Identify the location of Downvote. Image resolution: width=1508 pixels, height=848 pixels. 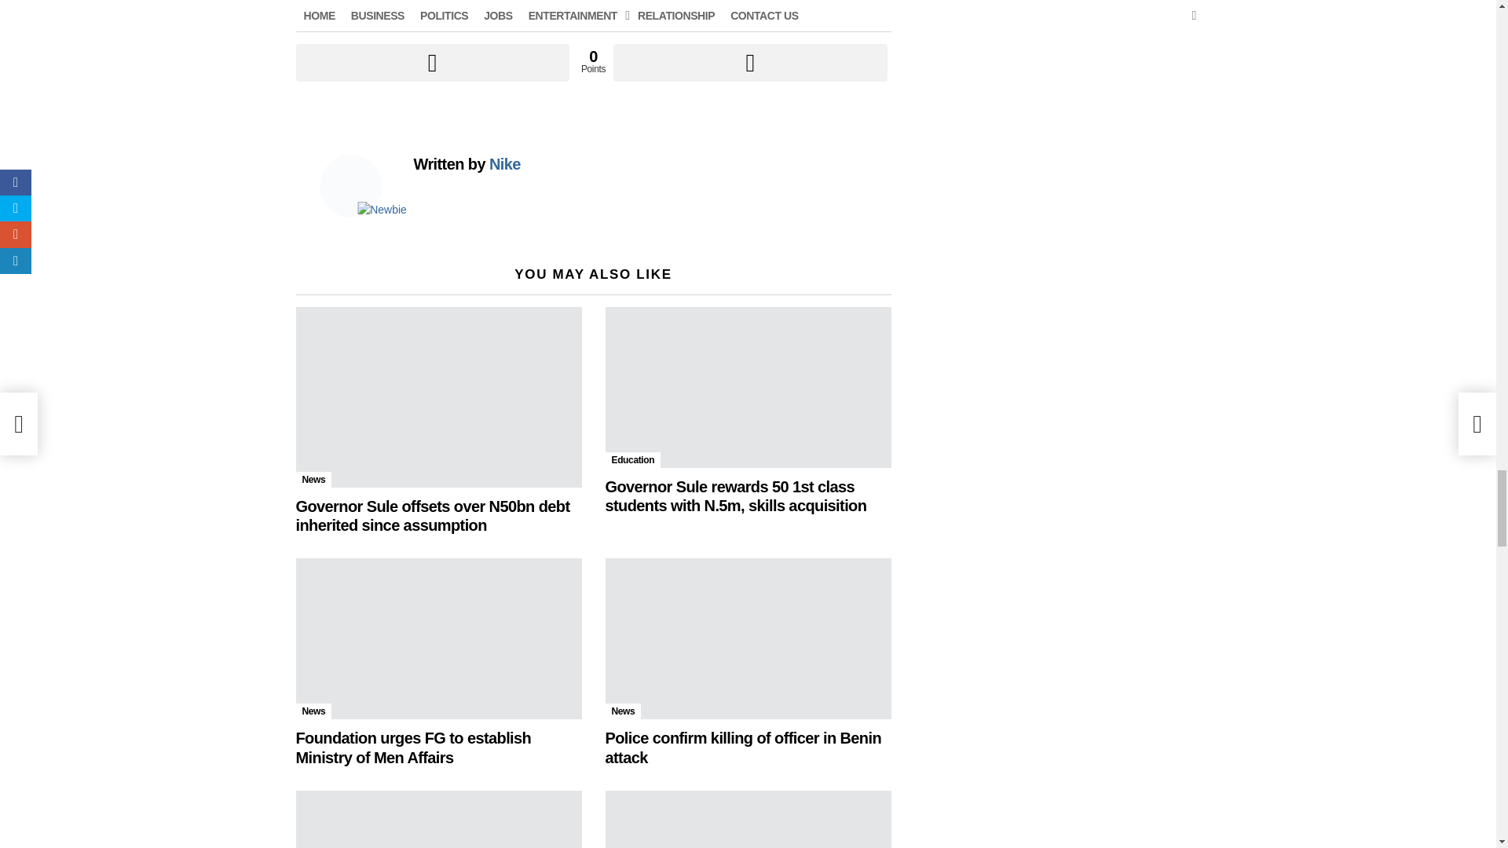
(749, 63).